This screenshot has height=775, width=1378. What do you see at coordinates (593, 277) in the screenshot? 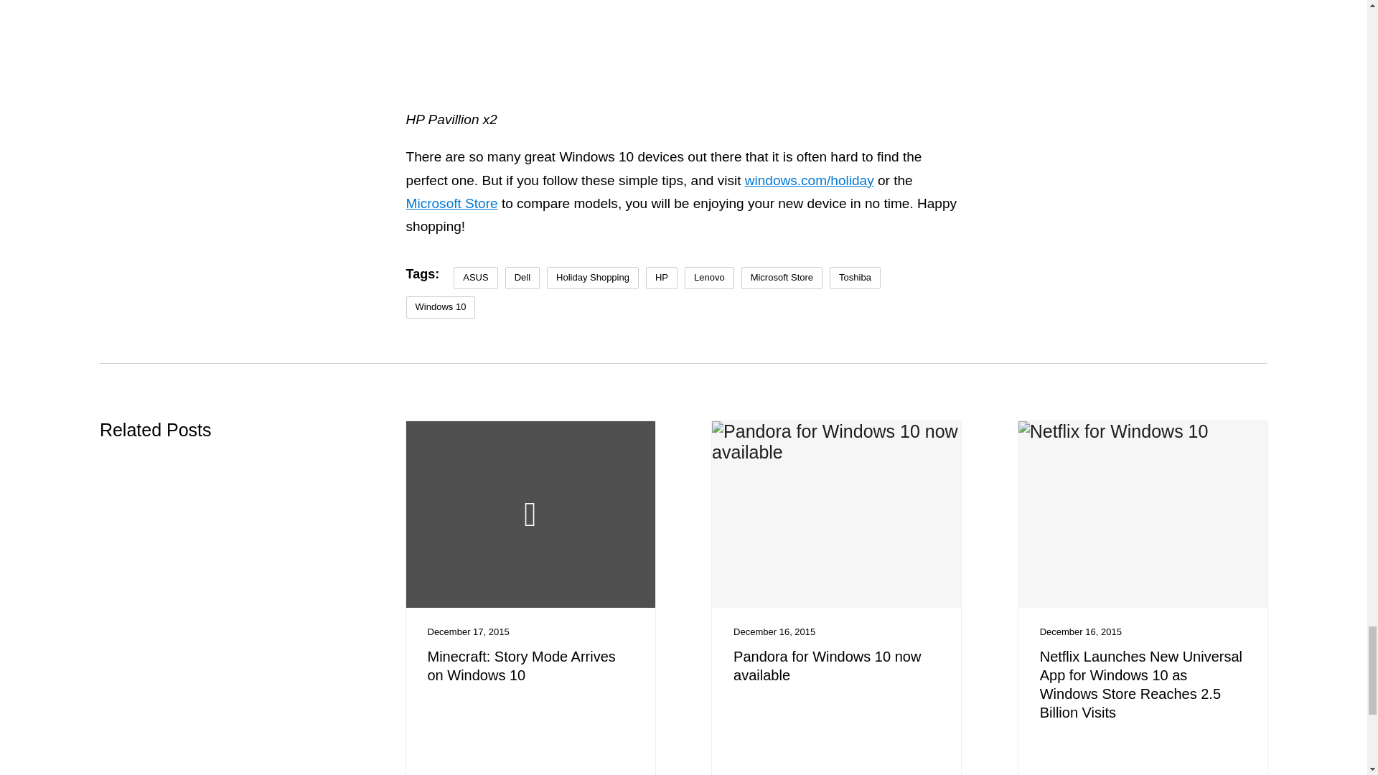
I see `Holiday Shopping Tag` at bounding box center [593, 277].